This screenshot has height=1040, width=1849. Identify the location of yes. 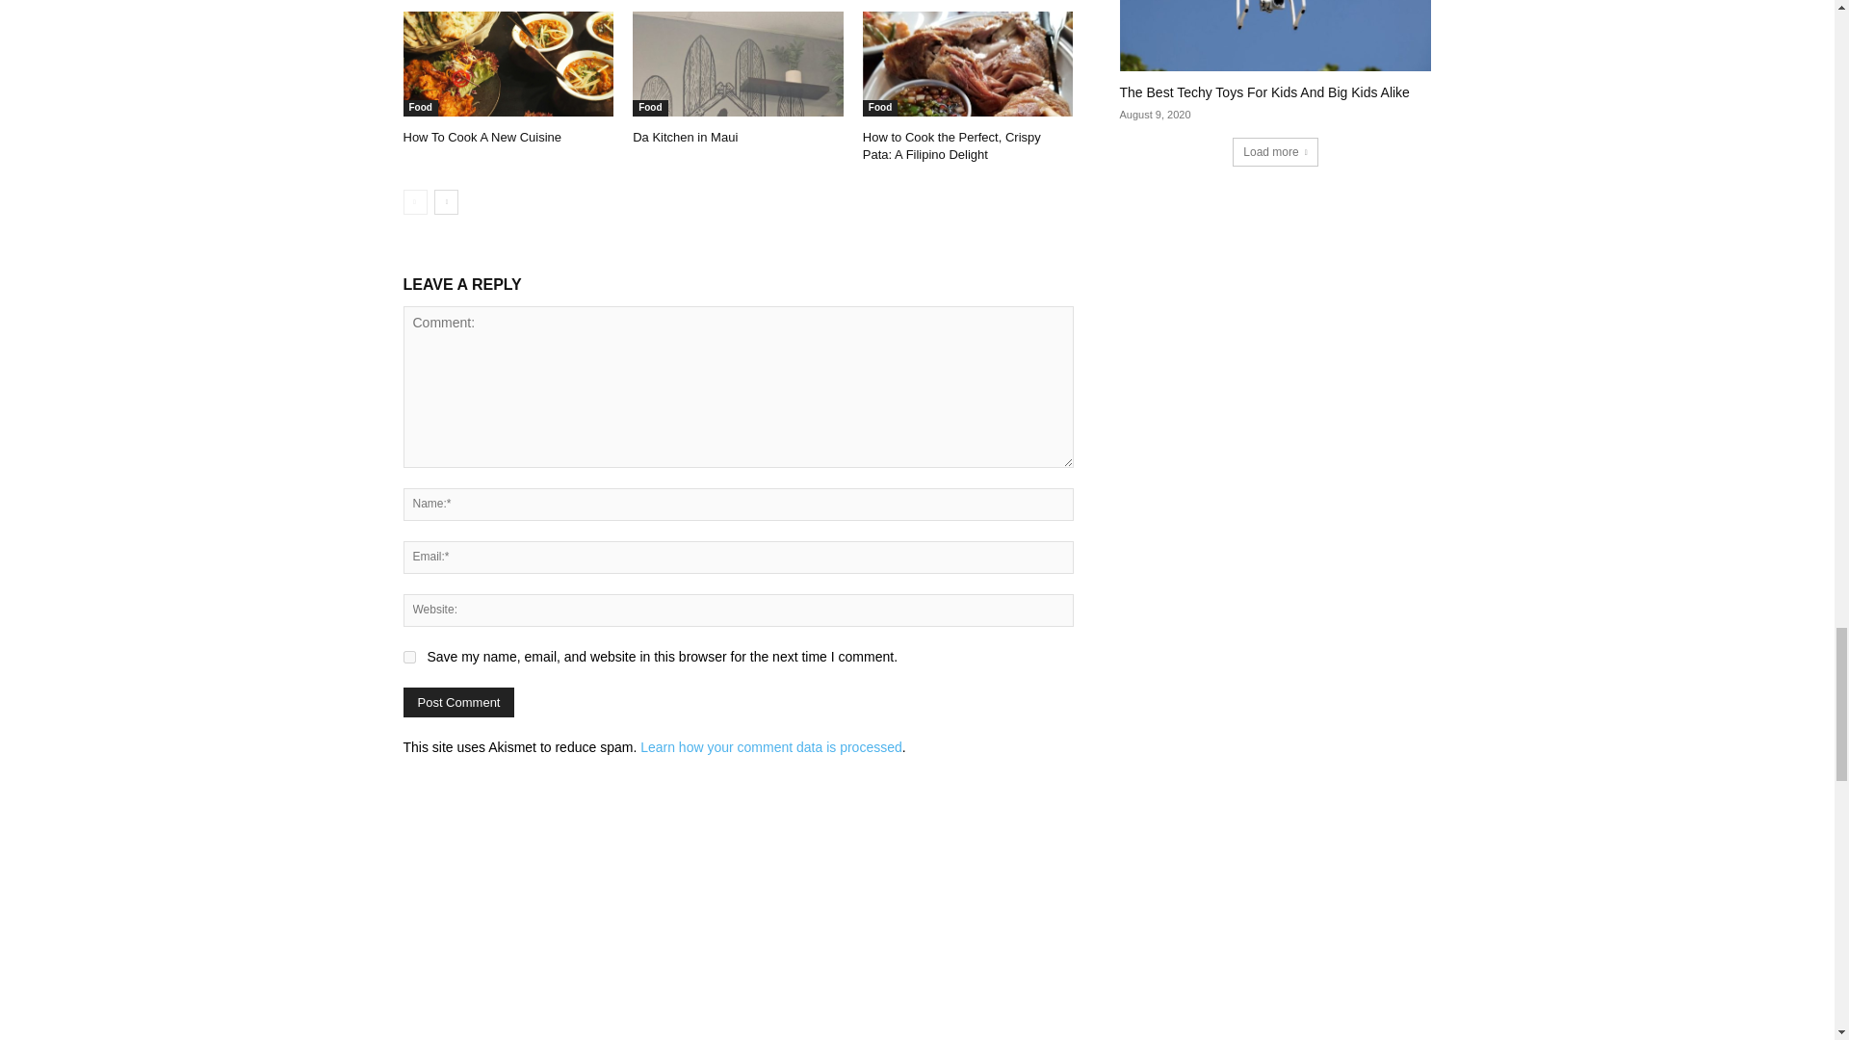
(408, 657).